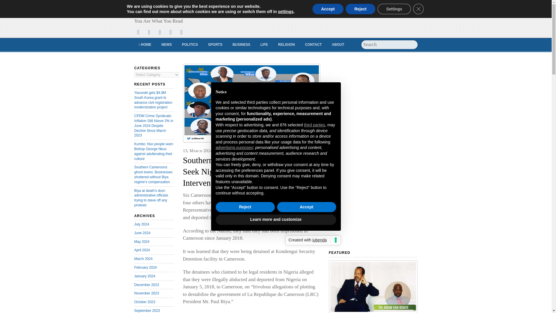  Describe the element at coordinates (264, 45) in the screenshot. I see `LIFE` at that location.